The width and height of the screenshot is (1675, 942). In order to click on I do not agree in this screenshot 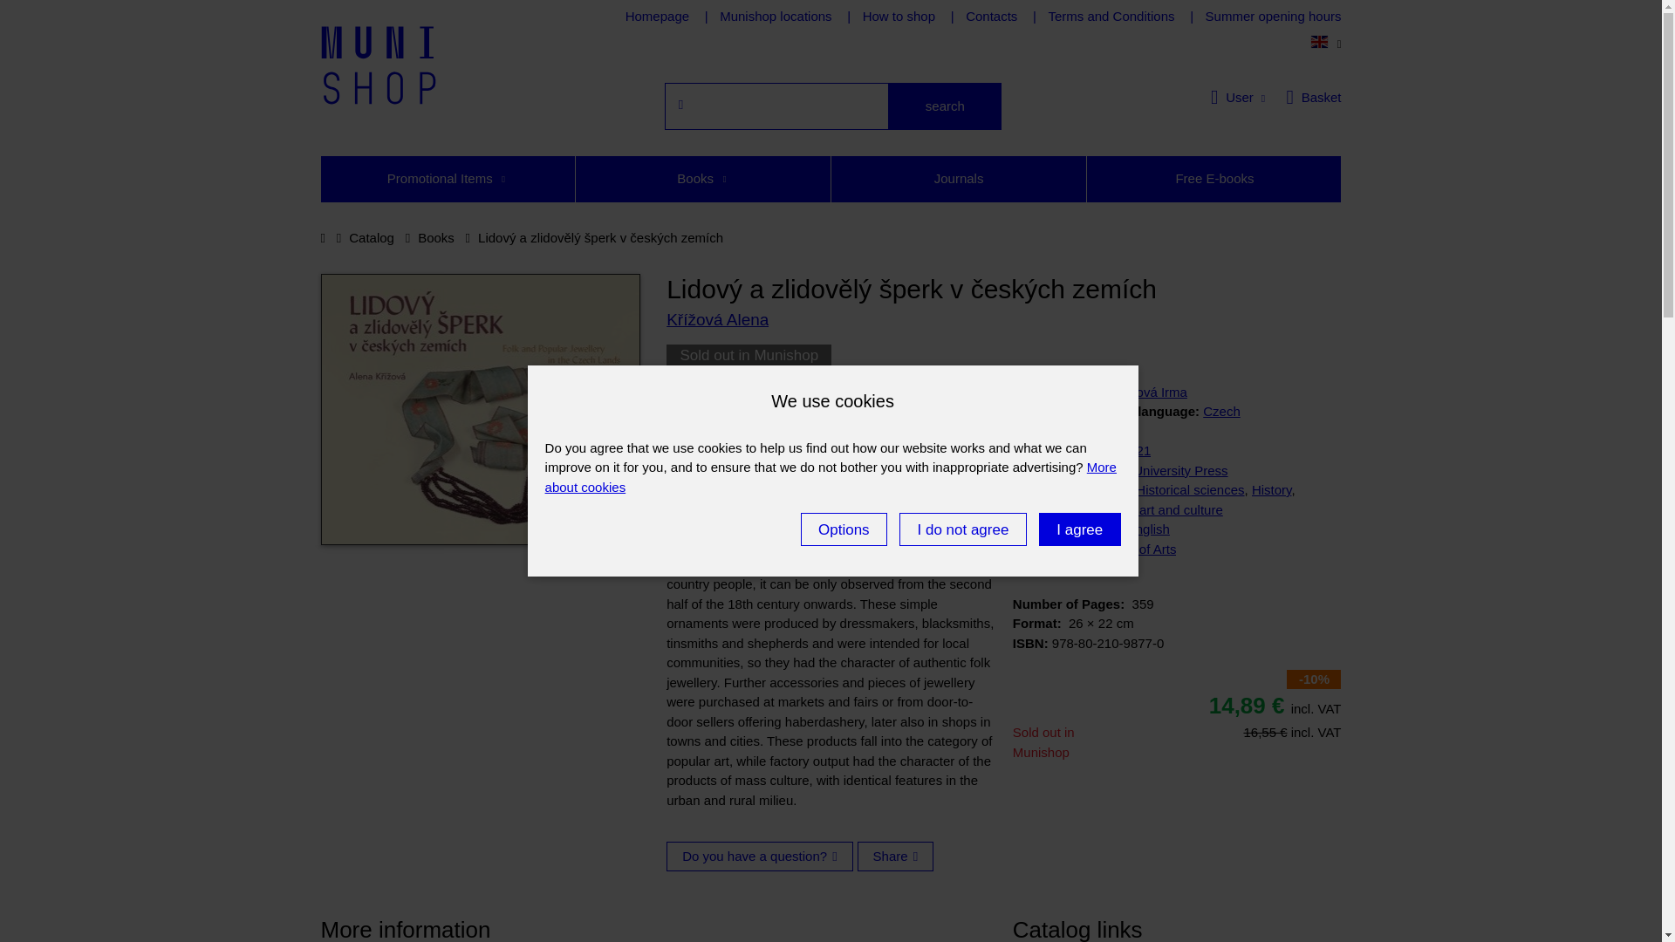, I will do `click(963, 529)`.